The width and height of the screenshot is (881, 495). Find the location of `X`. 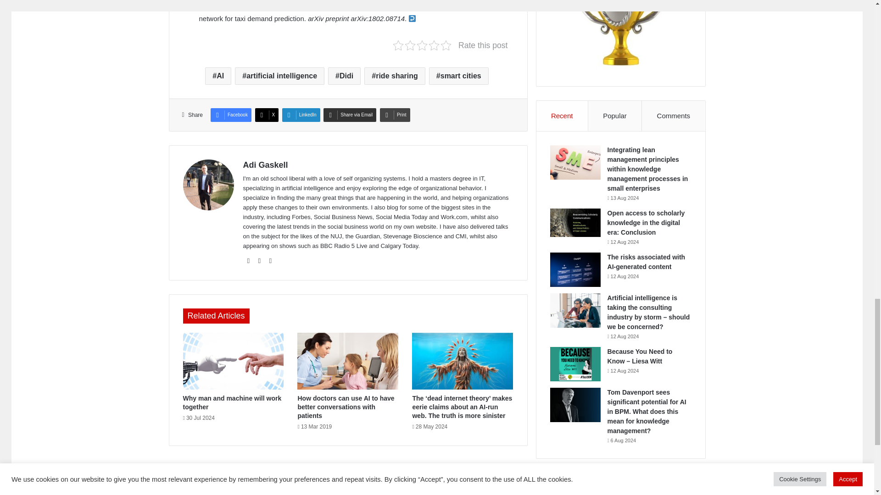

X is located at coordinates (267, 115).